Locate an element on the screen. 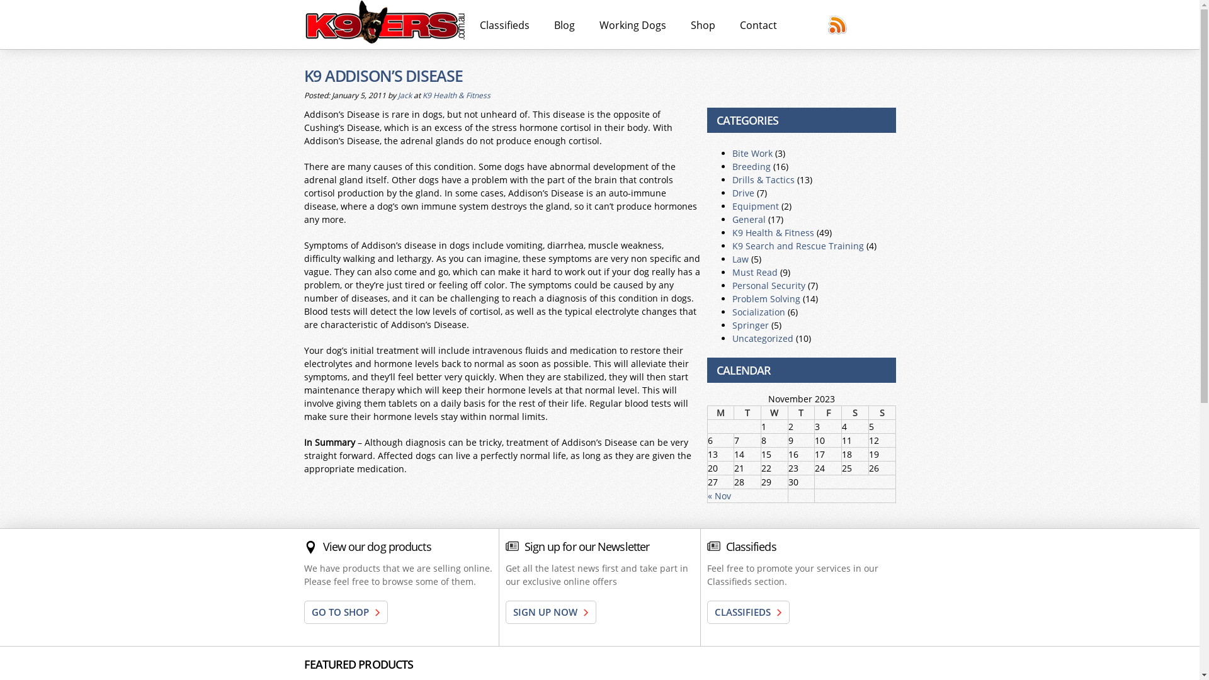  Uncategorized is located at coordinates (762, 339).